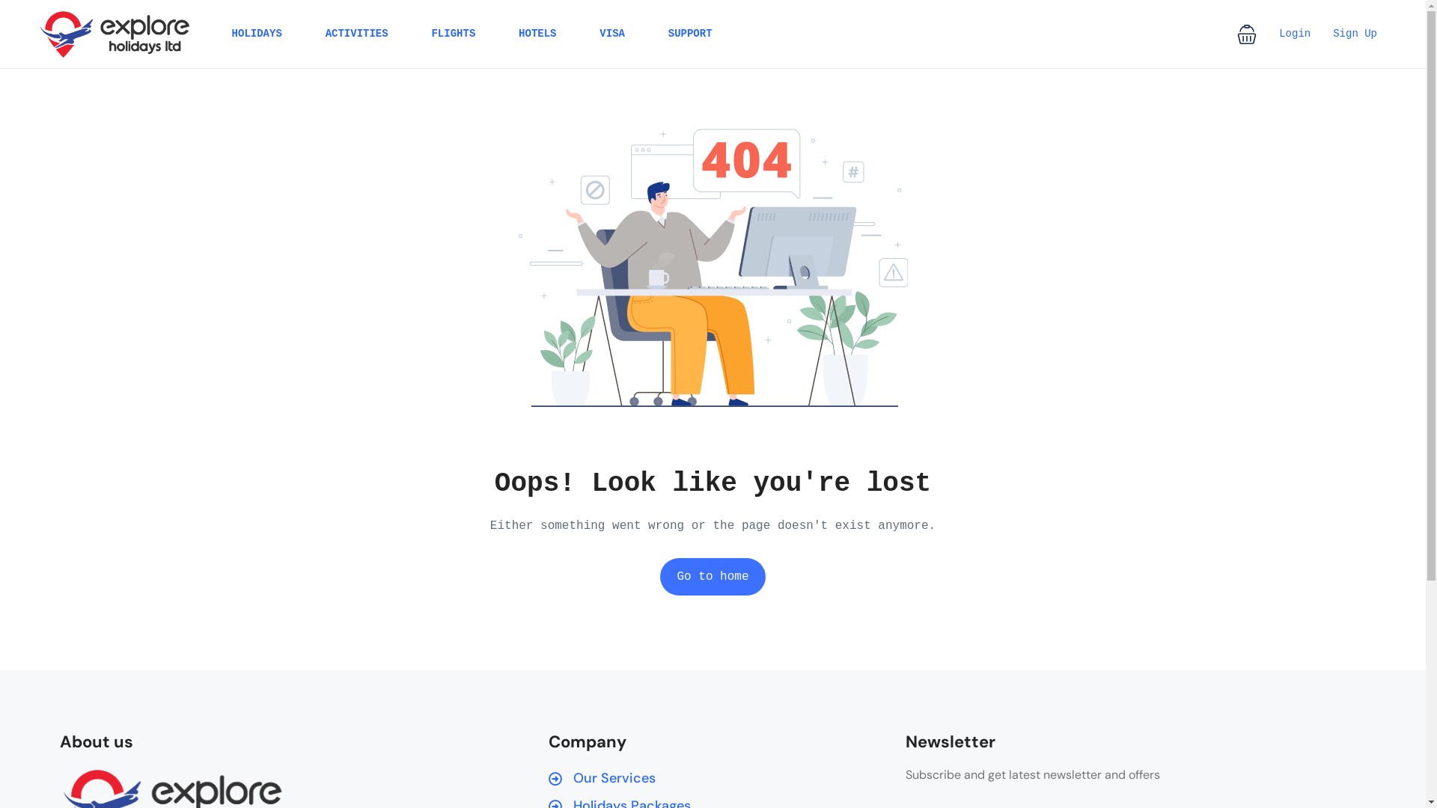 The height and width of the screenshot is (808, 1437). I want to click on HOTELS, so click(537, 34).